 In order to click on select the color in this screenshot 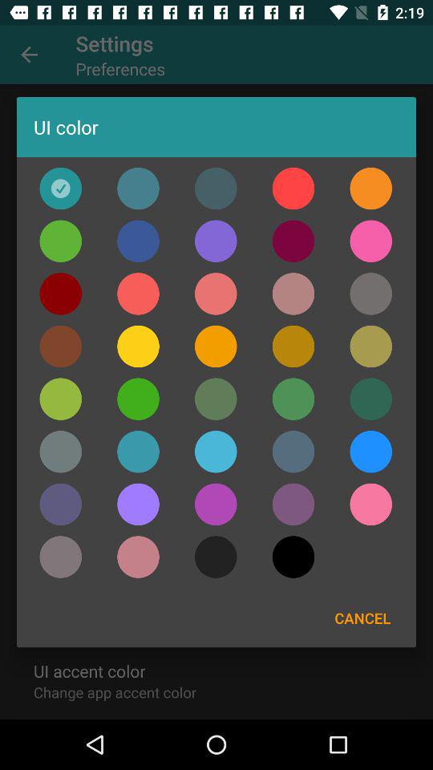, I will do `click(138, 452)`.